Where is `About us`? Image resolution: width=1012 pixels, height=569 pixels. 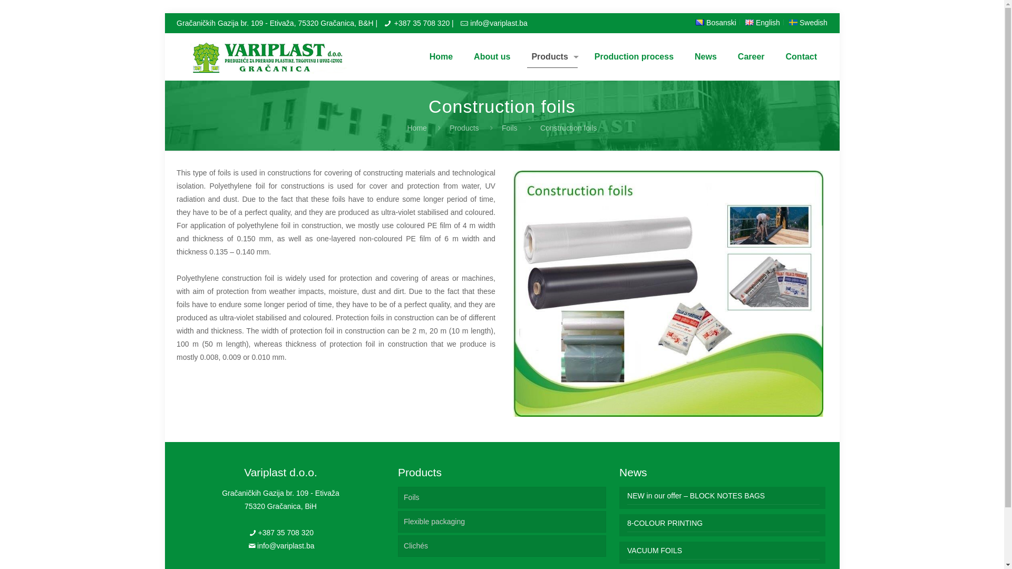 About us is located at coordinates (492, 57).